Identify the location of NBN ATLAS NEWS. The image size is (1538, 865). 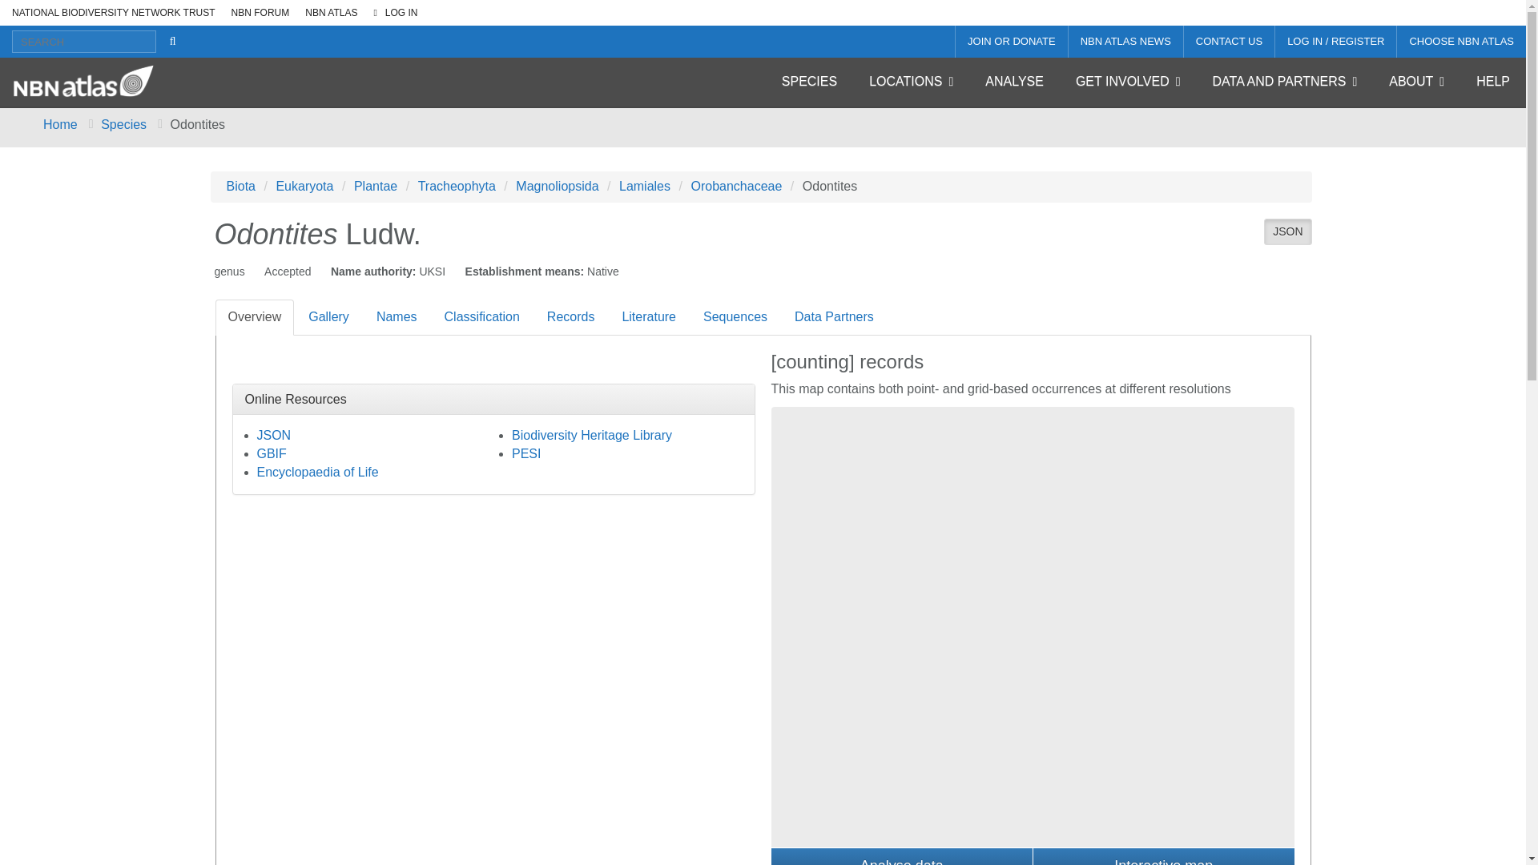
(1125, 42).